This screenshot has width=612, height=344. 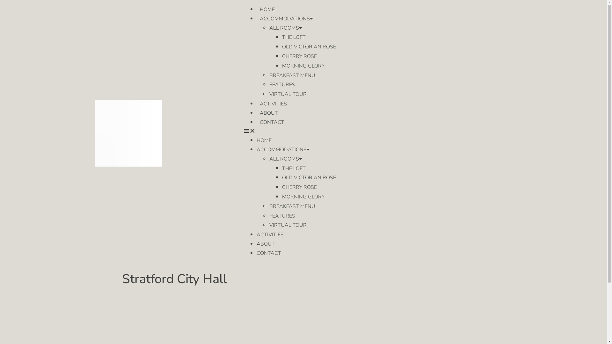 I want to click on HOME, so click(x=267, y=10).